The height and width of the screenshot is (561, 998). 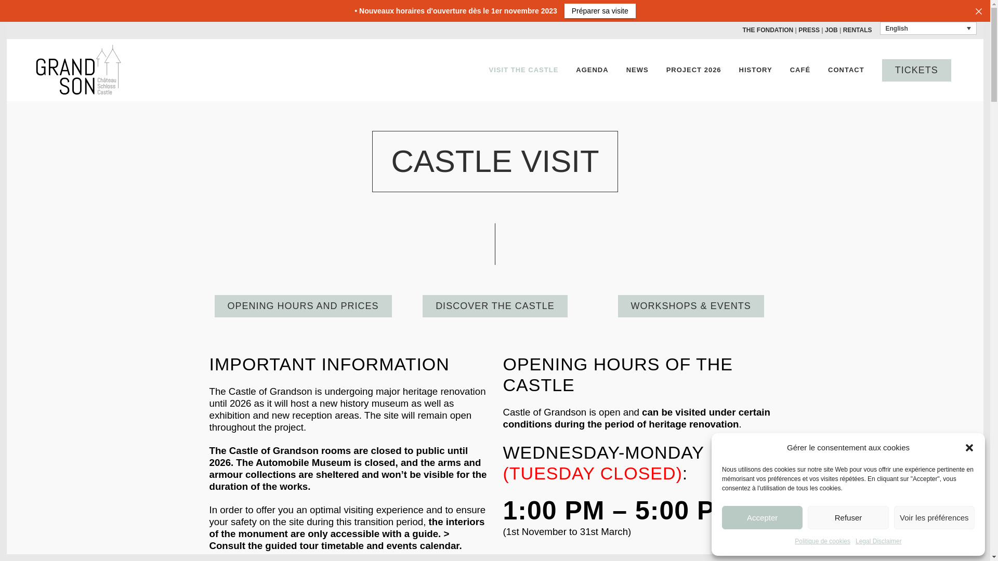 I want to click on WORKSHOPS & EVENTS, so click(x=691, y=306).